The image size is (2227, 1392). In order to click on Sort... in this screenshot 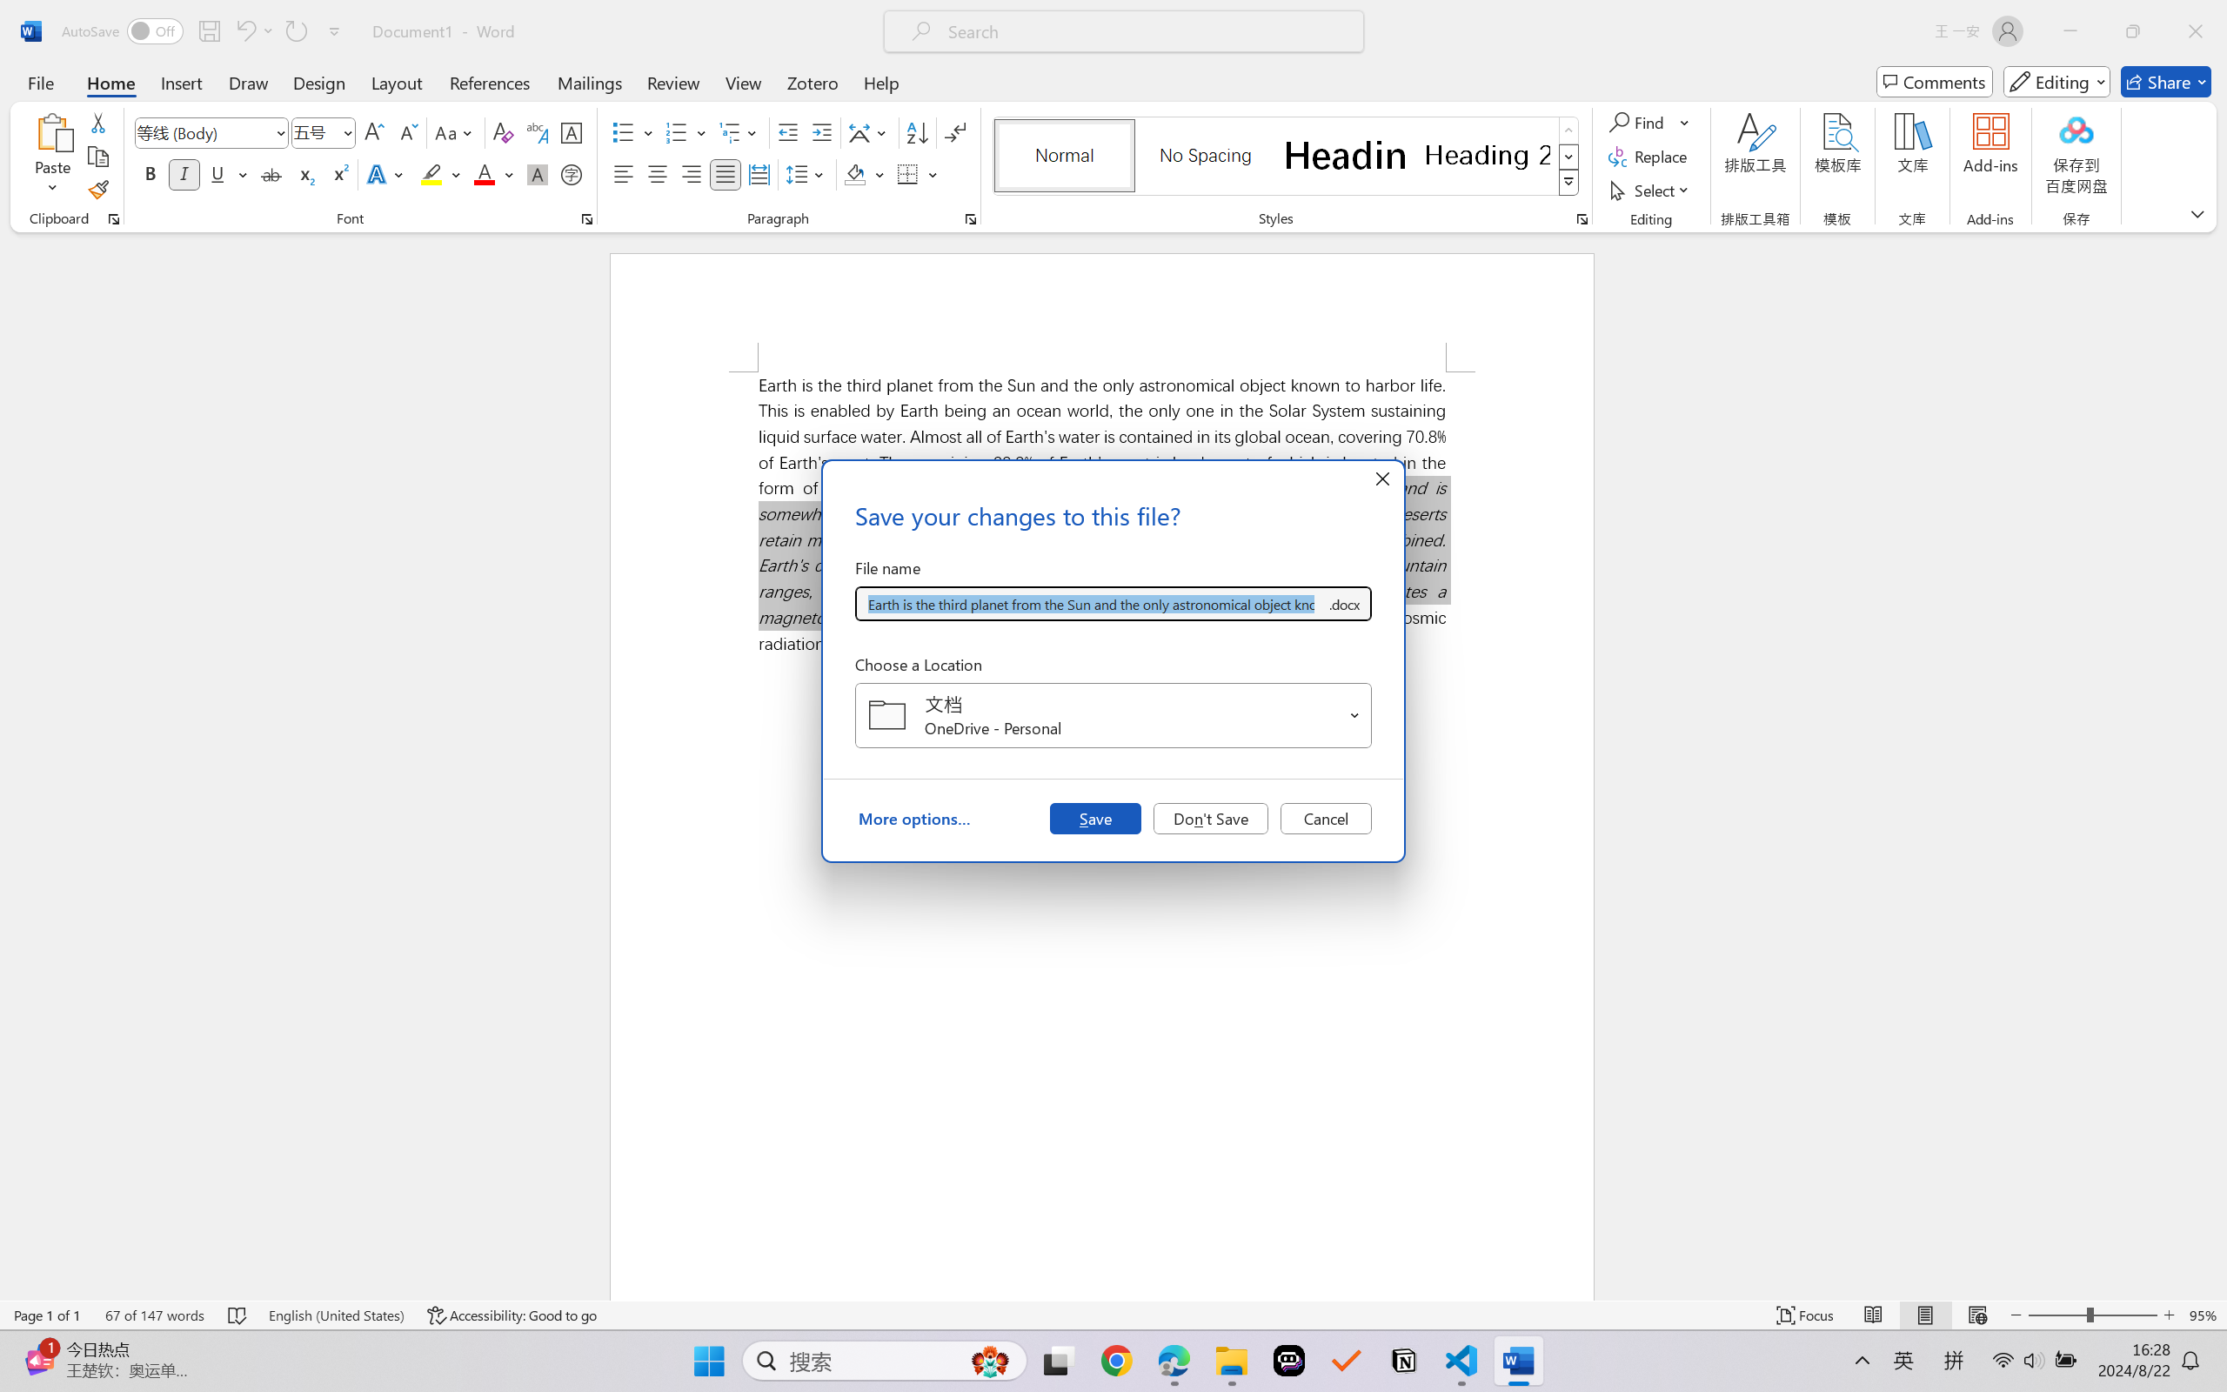, I will do `click(917, 132)`.